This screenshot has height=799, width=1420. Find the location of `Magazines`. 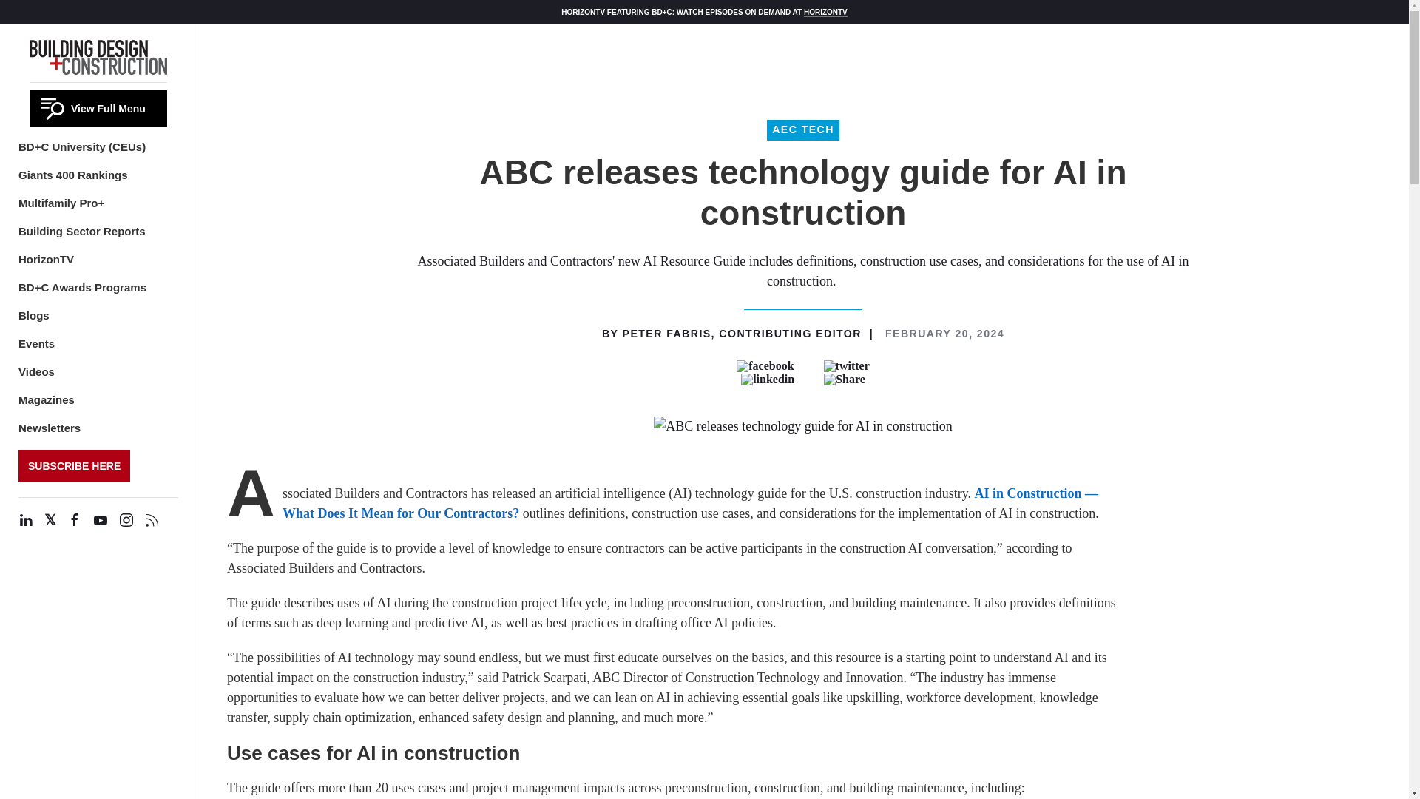

Magazines is located at coordinates (46, 399).